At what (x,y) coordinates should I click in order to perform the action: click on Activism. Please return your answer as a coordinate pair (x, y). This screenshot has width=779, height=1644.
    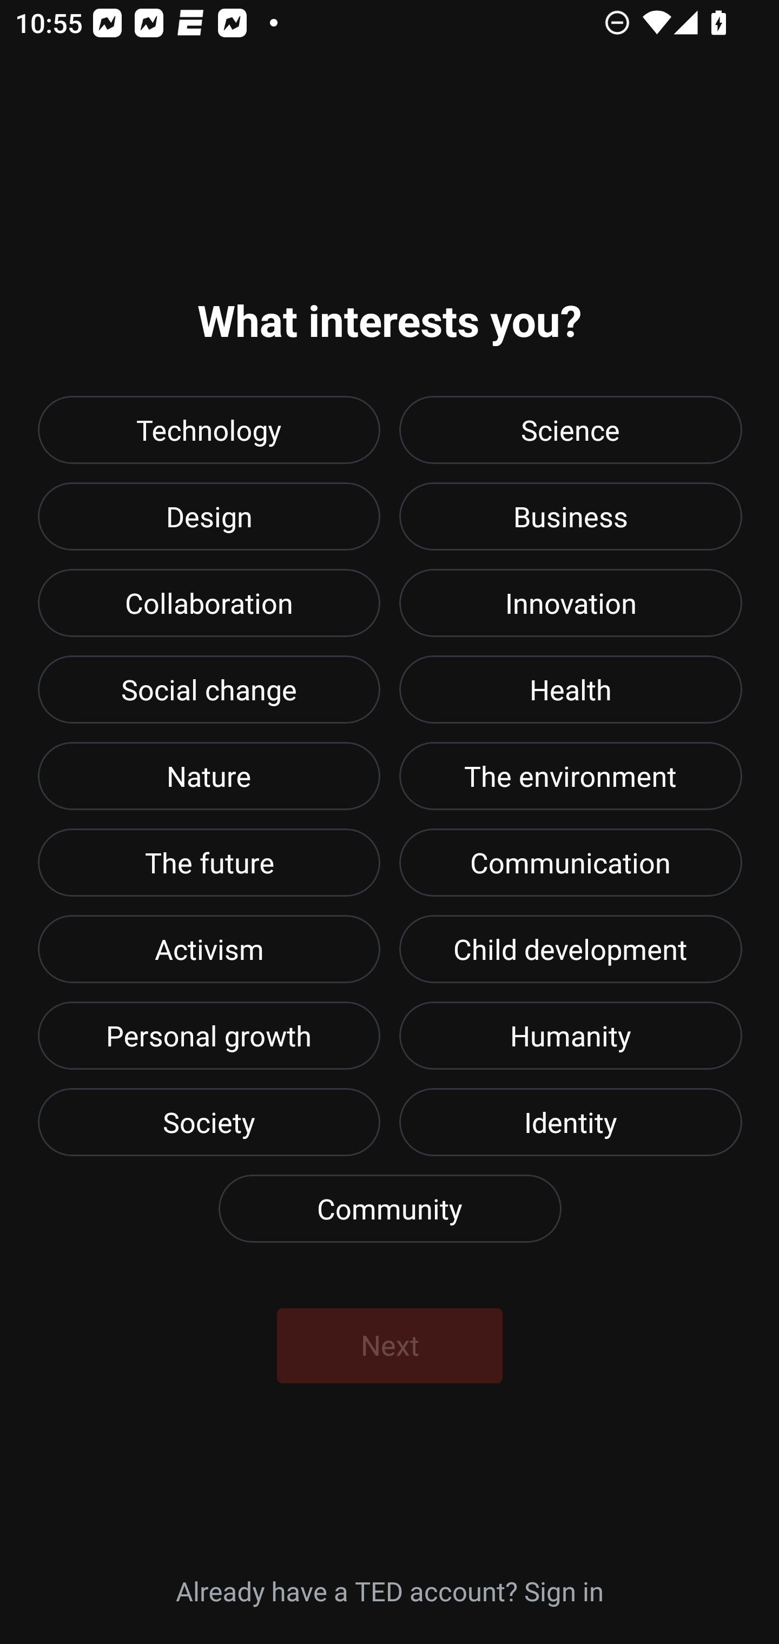
    Looking at the image, I should click on (209, 949).